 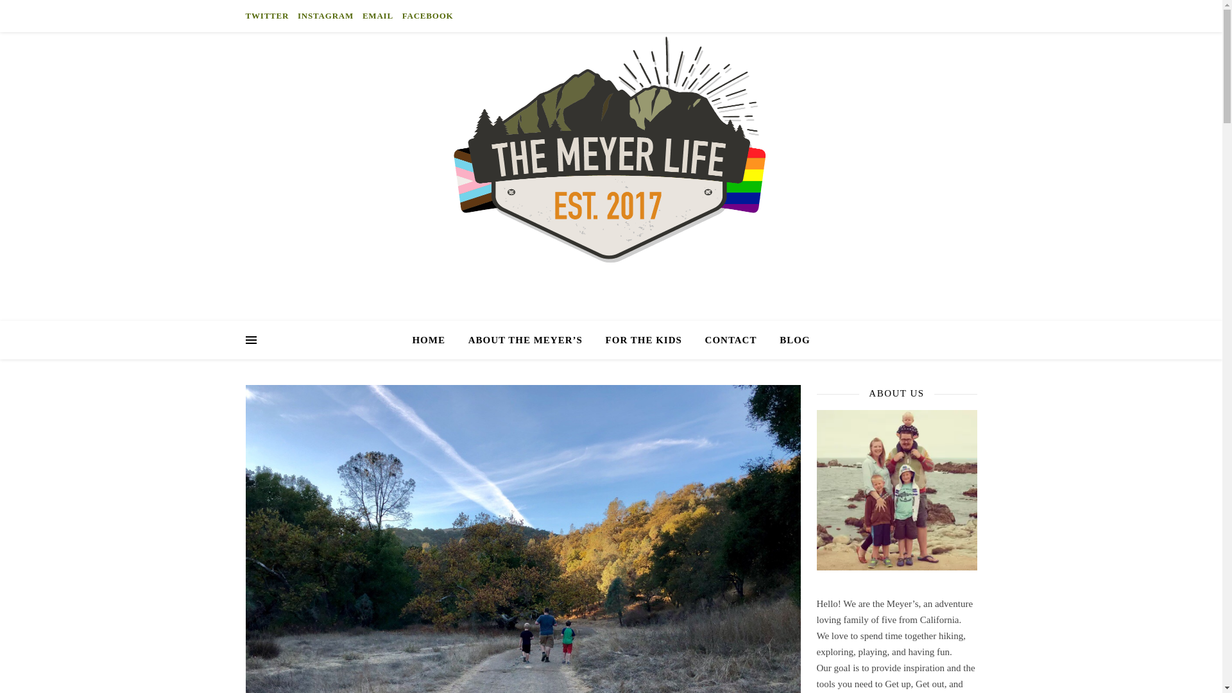 I want to click on FACEBOOK, so click(x=426, y=15).